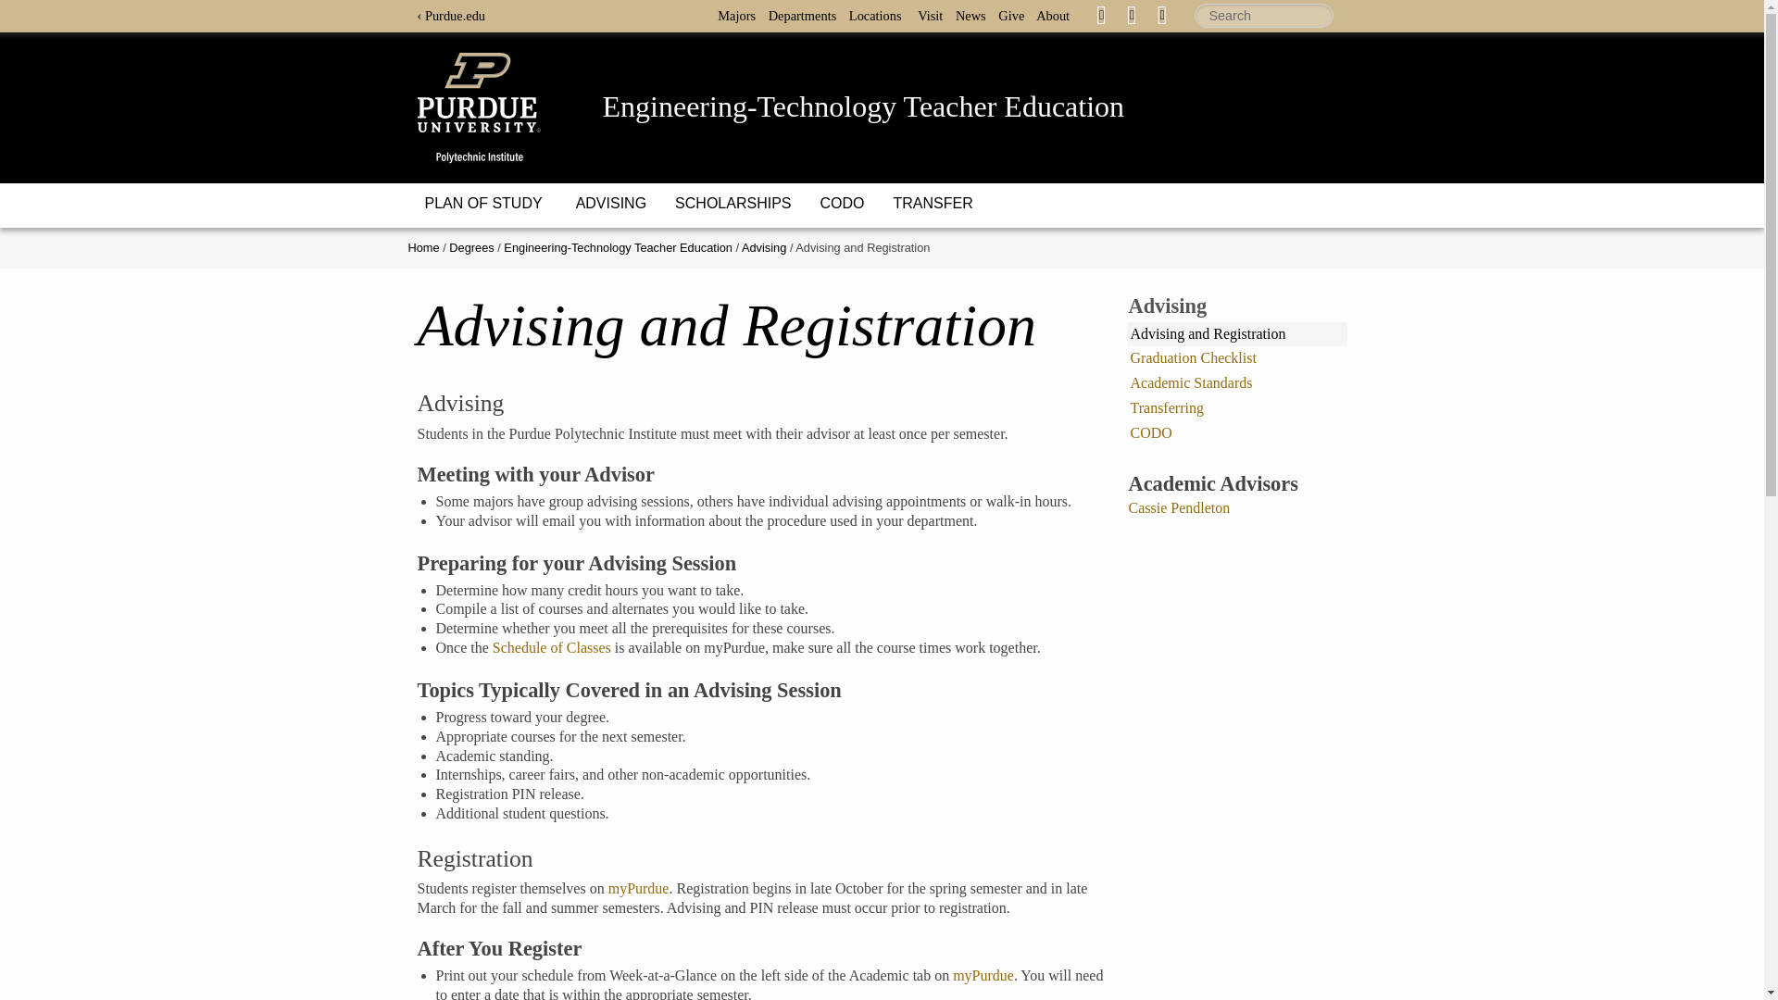 Image resolution: width=1778 pixels, height=1000 pixels. What do you see at coordinates (1101, 15) in the screenshot?
I see `facebook link` at bounding box center [1101, 15].